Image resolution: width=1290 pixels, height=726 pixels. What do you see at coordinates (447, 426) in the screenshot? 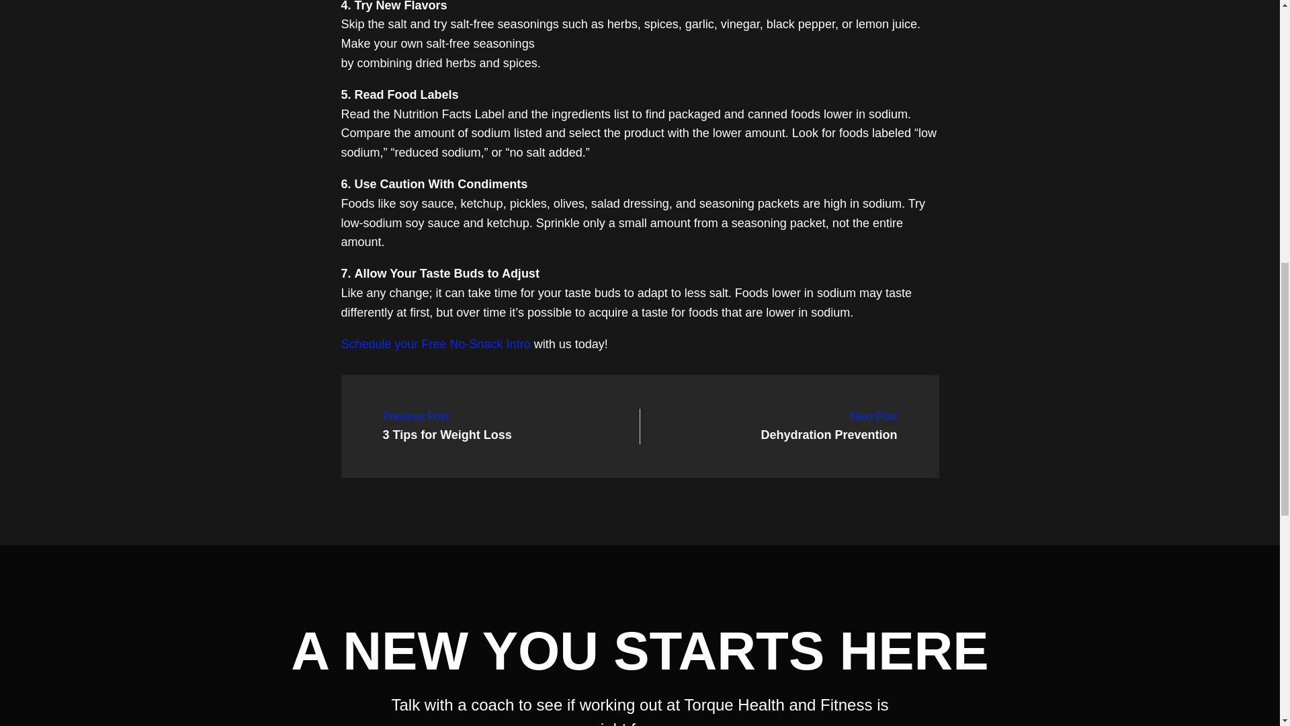
I see `Dehydration Prevention` at bounding box center [447, 426].